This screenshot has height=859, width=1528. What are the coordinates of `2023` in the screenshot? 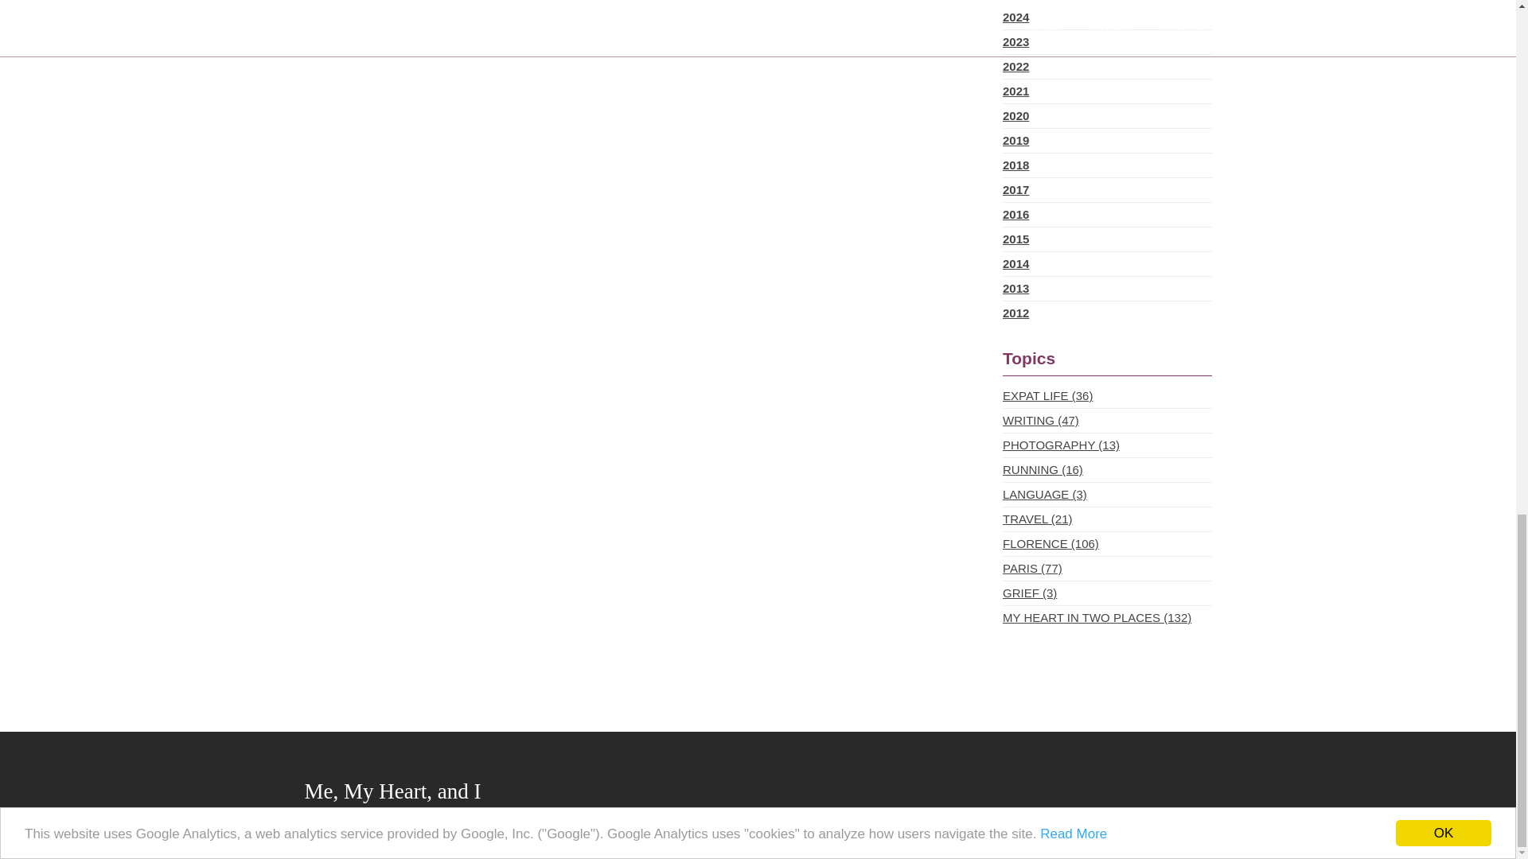 It's located at (1106, 41).